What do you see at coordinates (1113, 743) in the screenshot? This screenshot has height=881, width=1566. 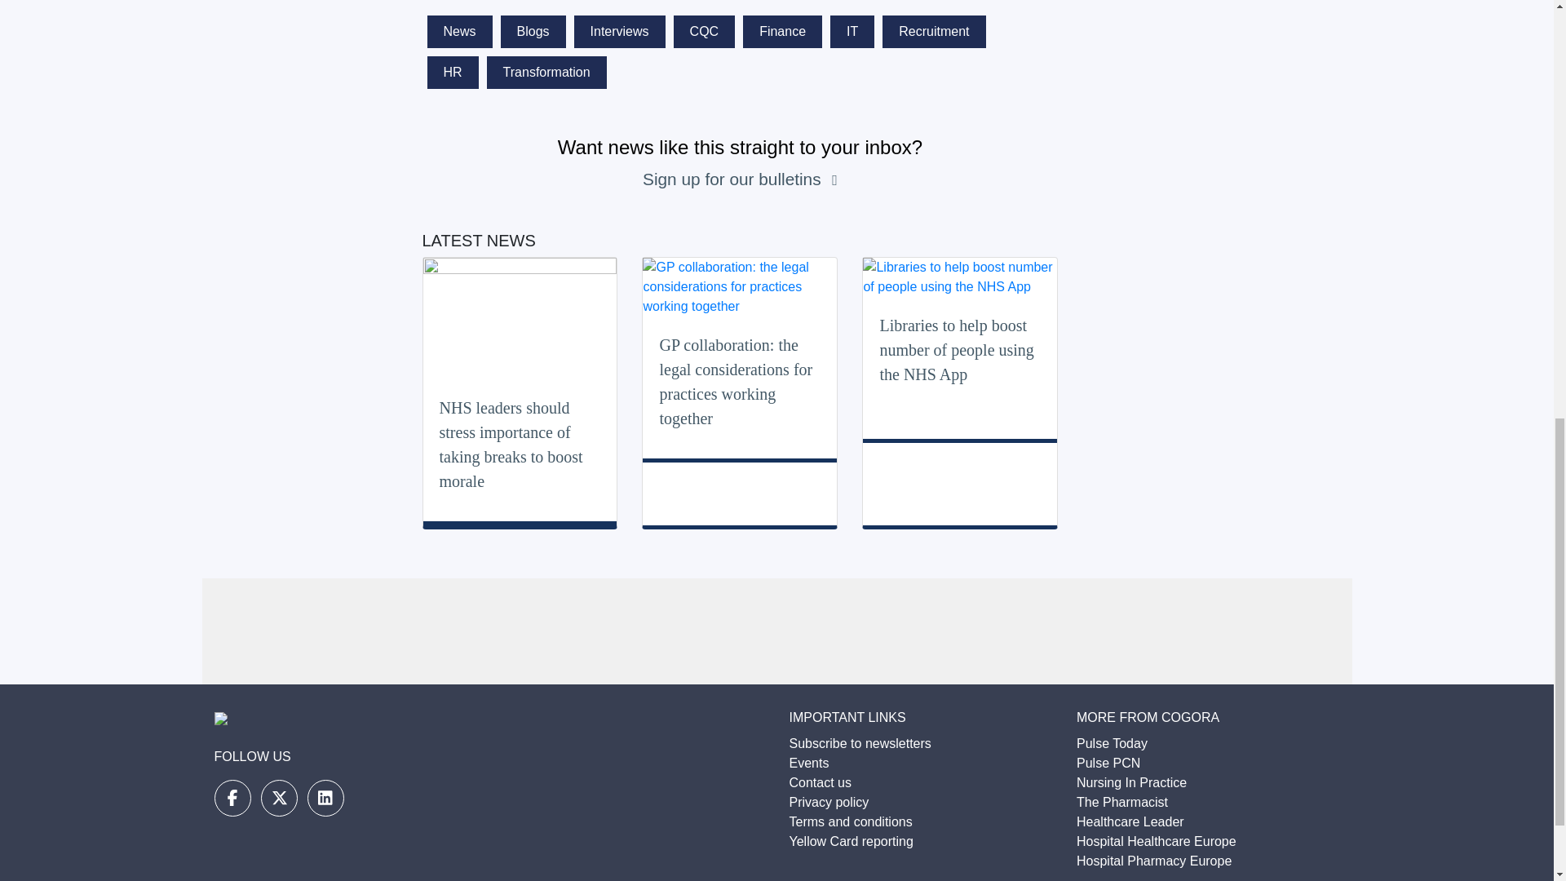 I see `Pulse Today` at bounding box center [1113, 743].